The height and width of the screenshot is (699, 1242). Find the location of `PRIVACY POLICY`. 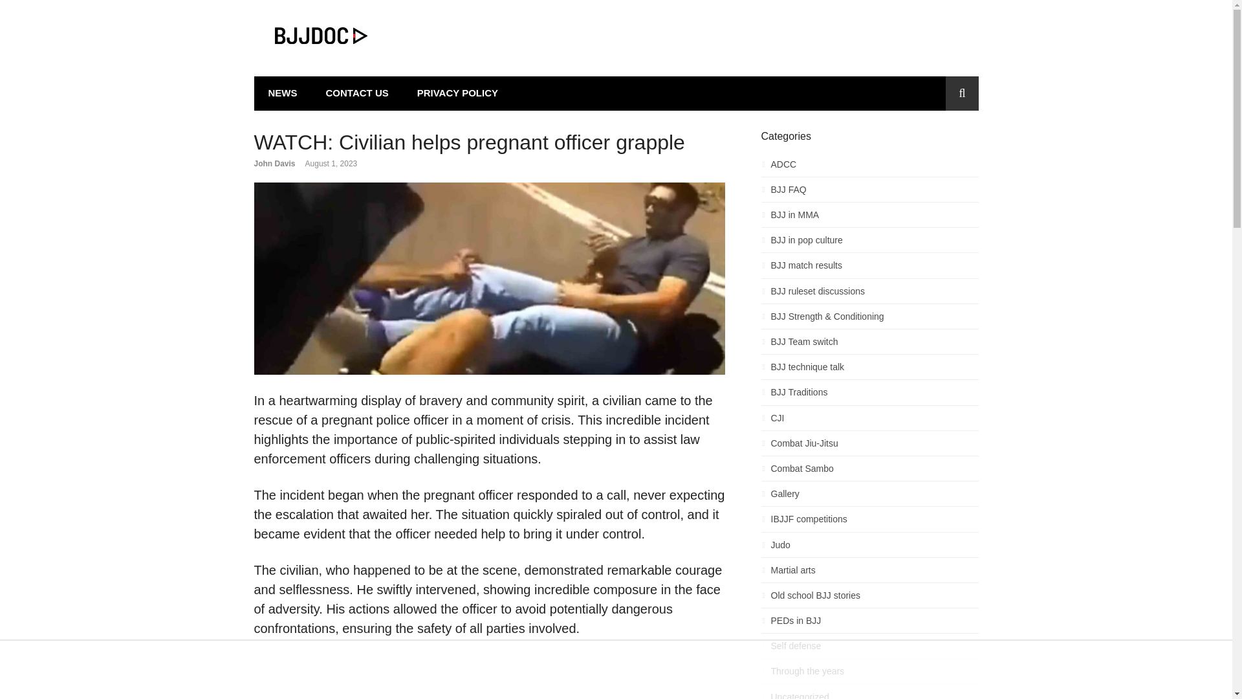

PRIVACY POLICY is located at coordinates (457, 93).